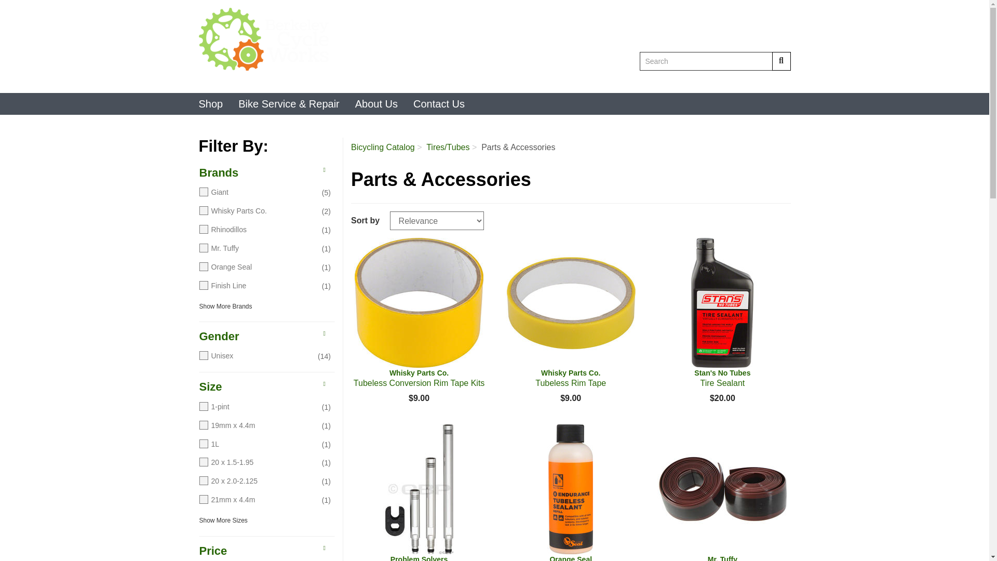 The width and height of the screenshot is (997, 561). What do you see at coordinates (342, 39) in the screenshot?
I see `Search` at bounding box center [342, 39].